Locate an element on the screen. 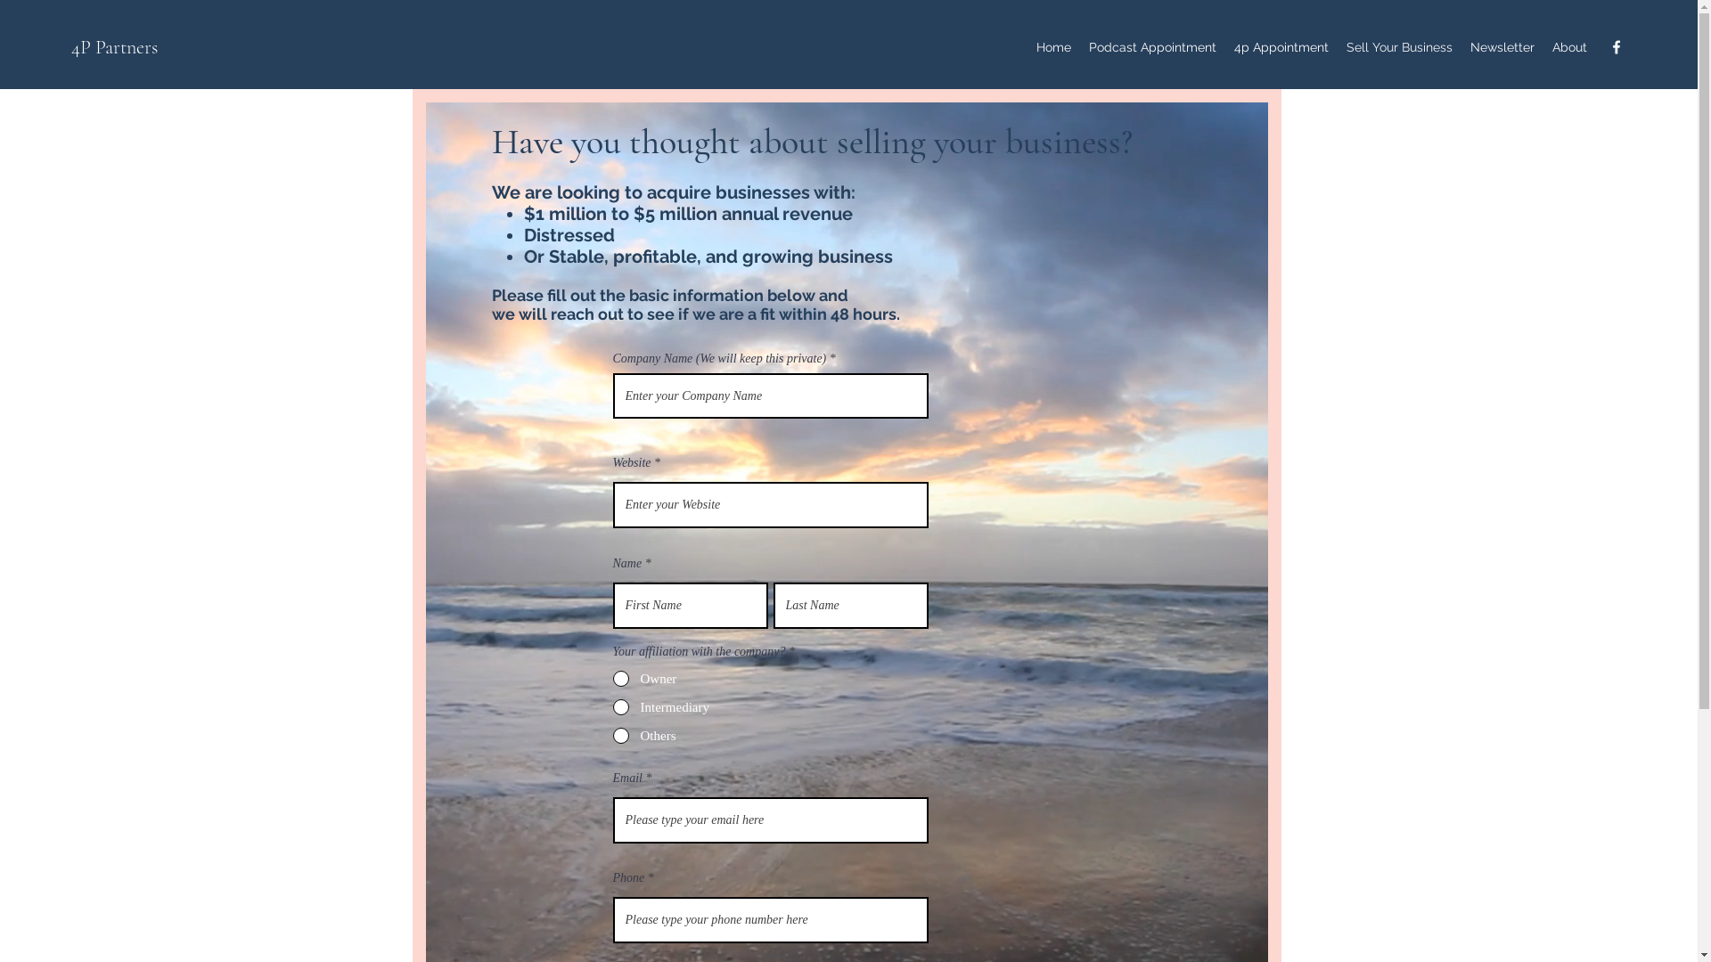 Image resolution: width=1711 pixels, height=962 pixels. About is located at coordinates (1570, 47).